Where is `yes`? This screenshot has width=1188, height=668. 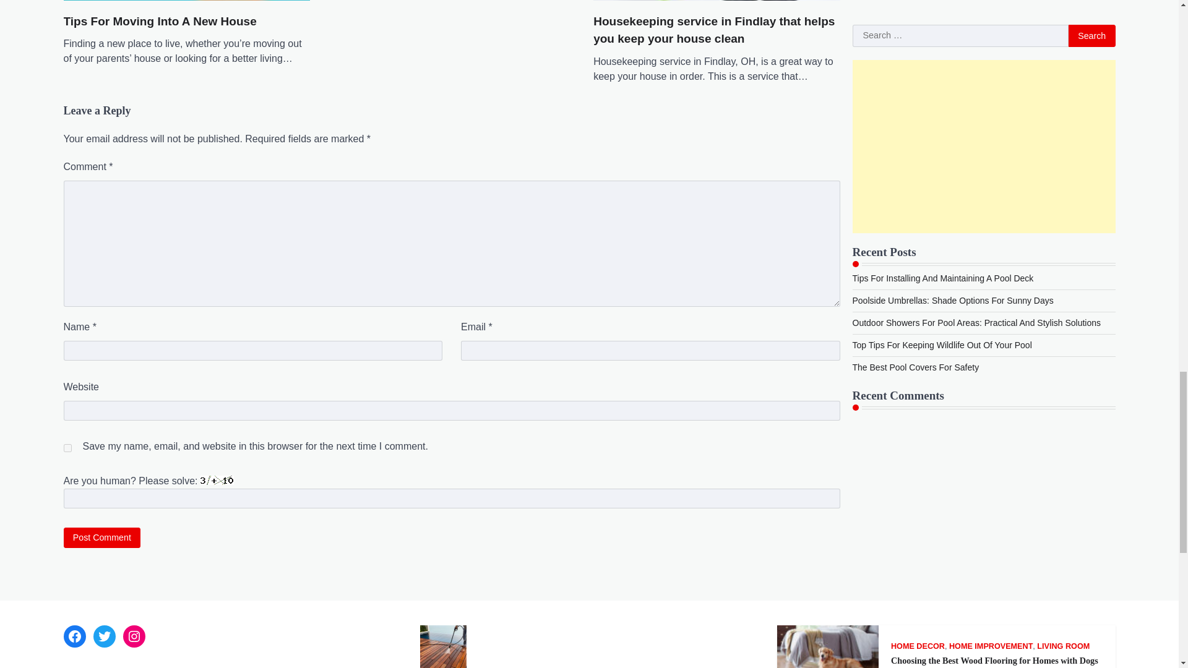 yes is located at coordinates (67, 448).